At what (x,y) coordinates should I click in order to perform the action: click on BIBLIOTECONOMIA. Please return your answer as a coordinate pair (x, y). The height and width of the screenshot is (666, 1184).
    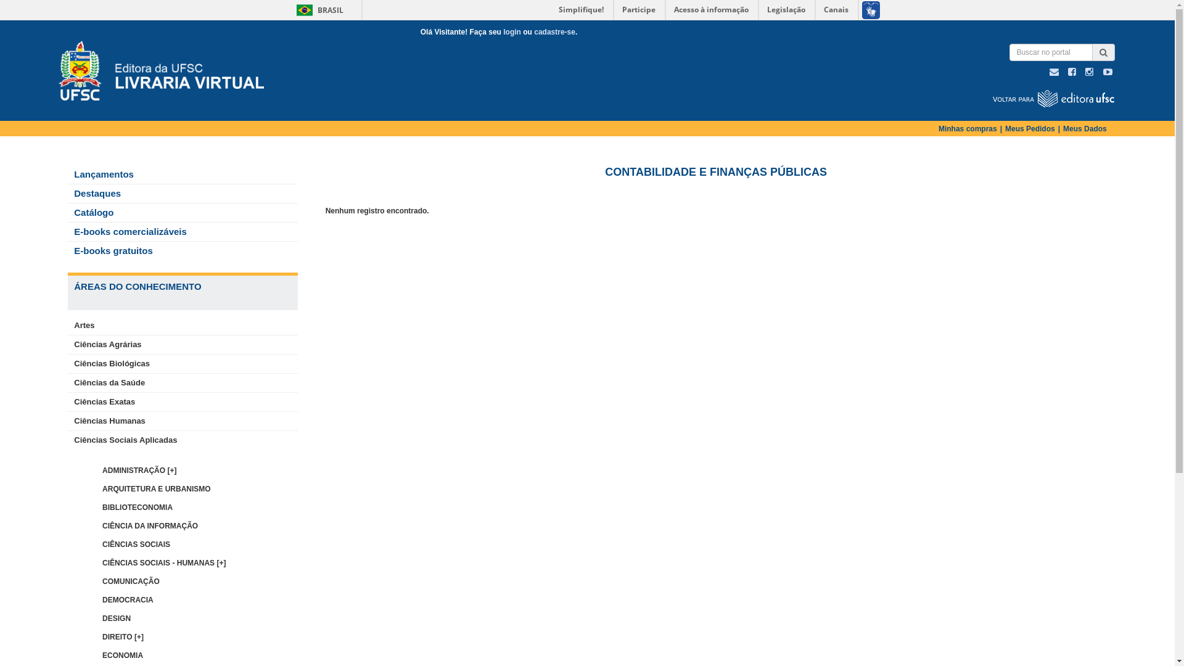
    Looking at the image, I should click on (138, 508).